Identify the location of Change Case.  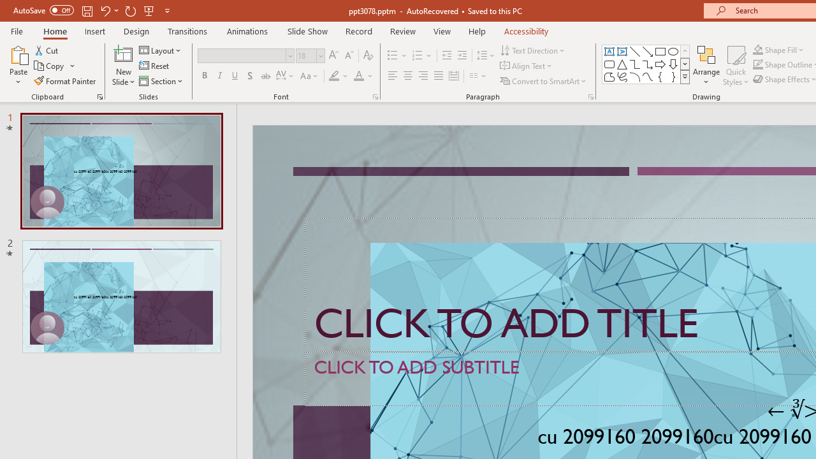
(310, 76).